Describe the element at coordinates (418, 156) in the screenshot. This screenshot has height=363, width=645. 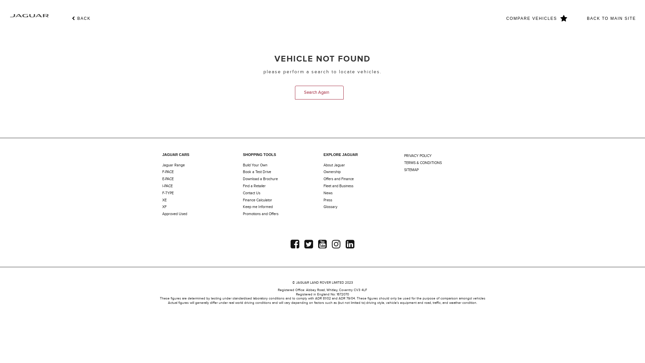
I see `PRIVACY POLICY` at that location.